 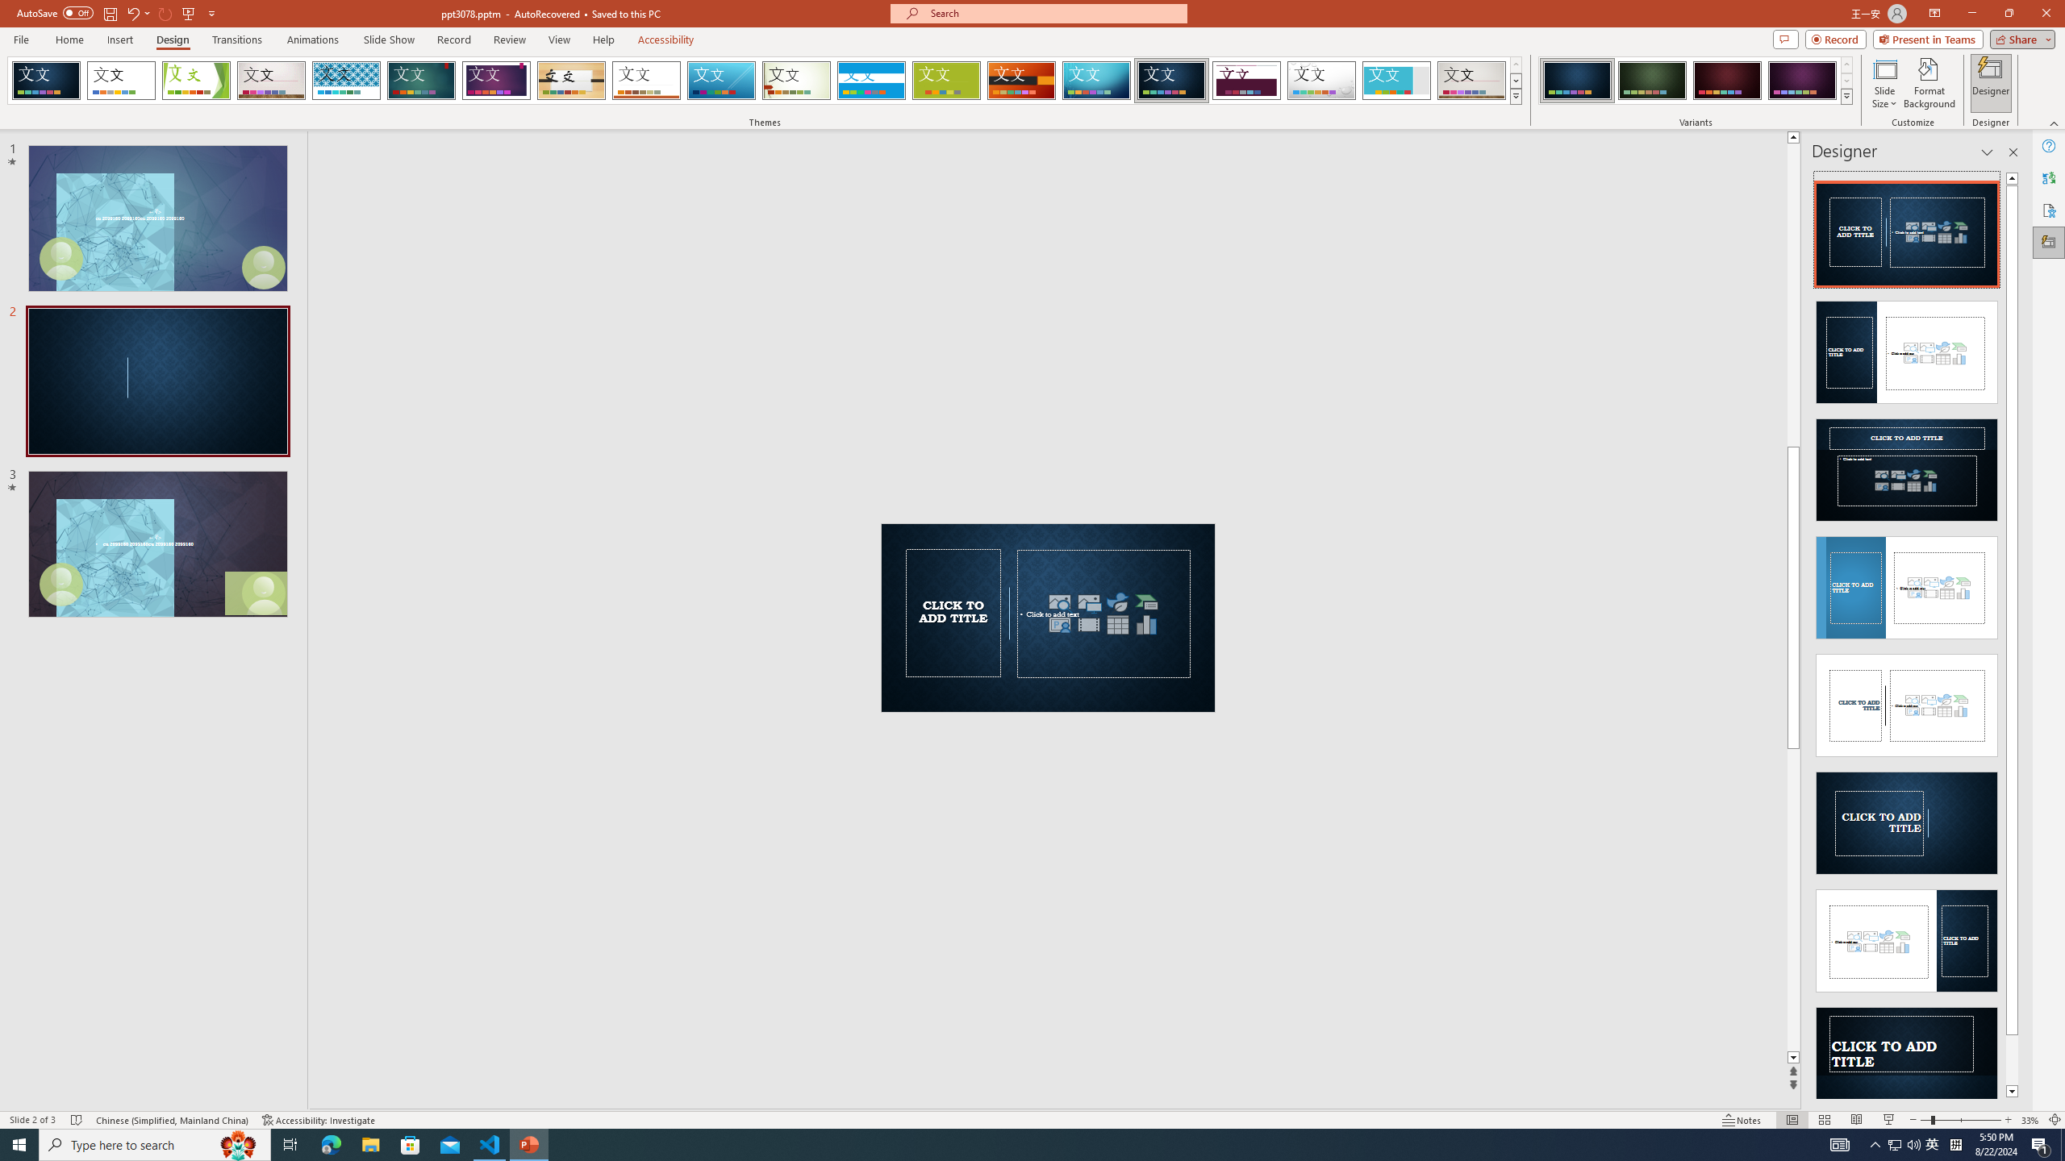 I want to click on Class: NetUIScrollBar, so click(x=2012, y=635).